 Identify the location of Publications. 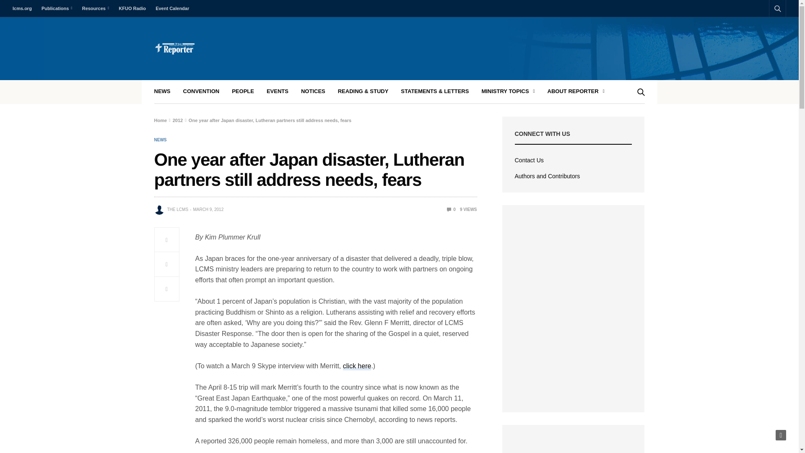
(57, 8).